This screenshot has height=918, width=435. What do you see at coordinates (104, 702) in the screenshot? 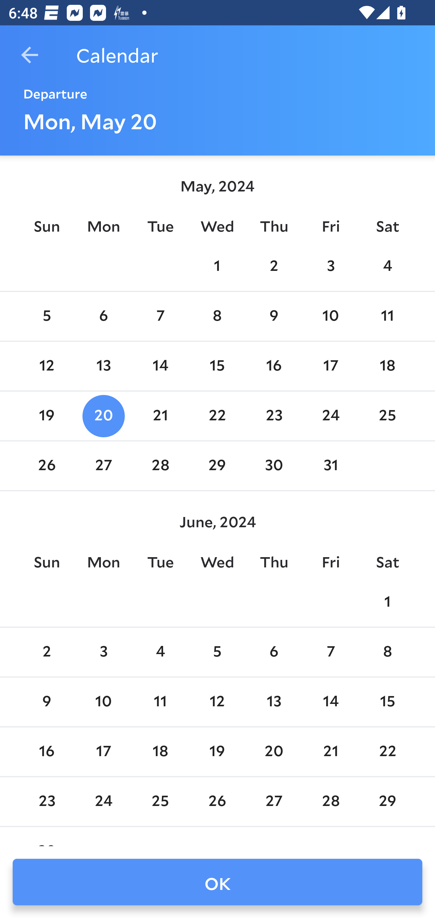
I see `10` at bounding box center [104, 702].